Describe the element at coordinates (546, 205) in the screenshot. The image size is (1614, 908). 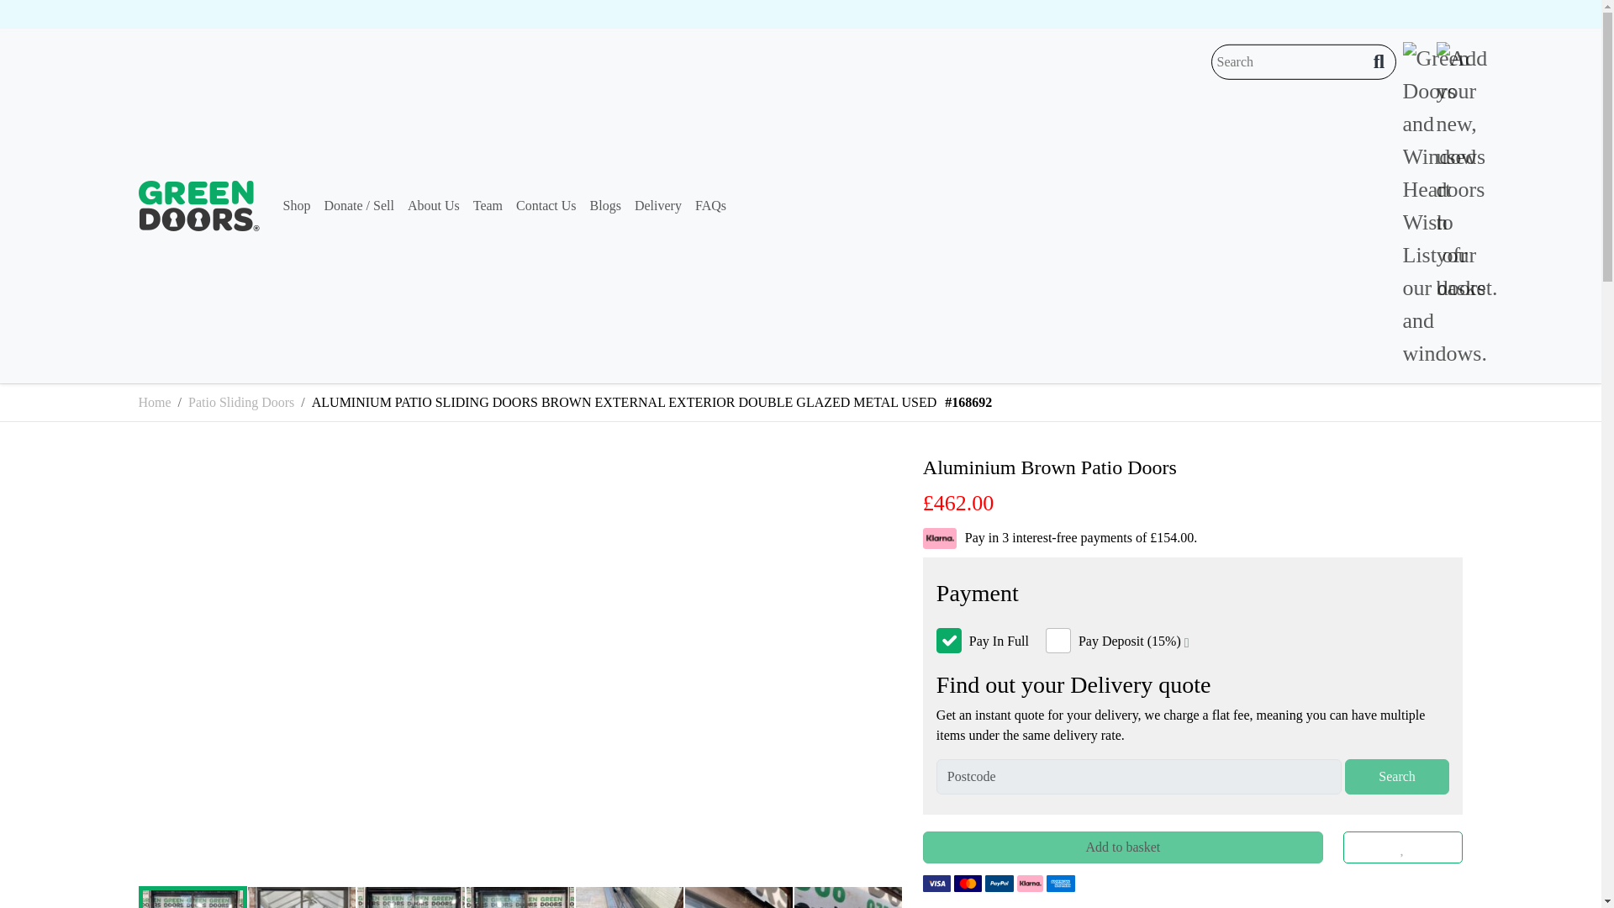
I see `Contact Us` at that location.